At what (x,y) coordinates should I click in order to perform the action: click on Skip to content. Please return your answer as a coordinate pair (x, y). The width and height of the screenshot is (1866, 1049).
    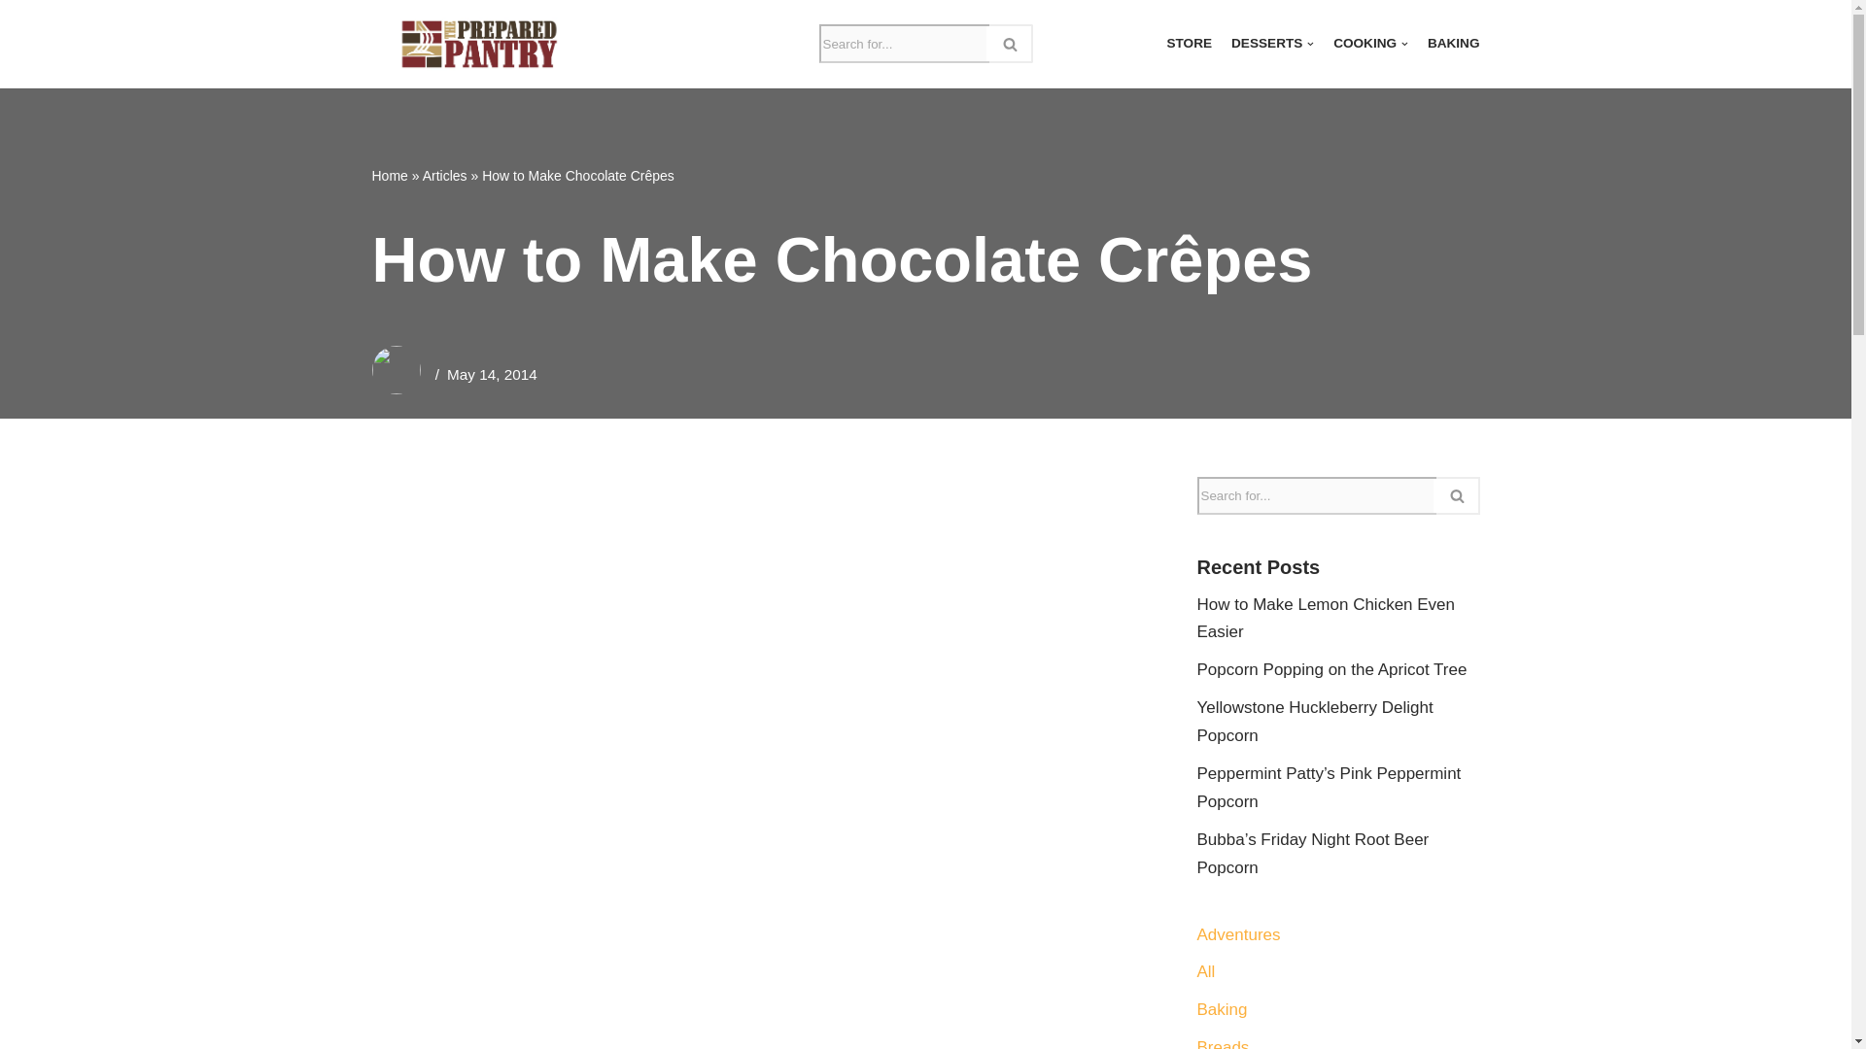
    Looking at the image, I should click on (15, 41).